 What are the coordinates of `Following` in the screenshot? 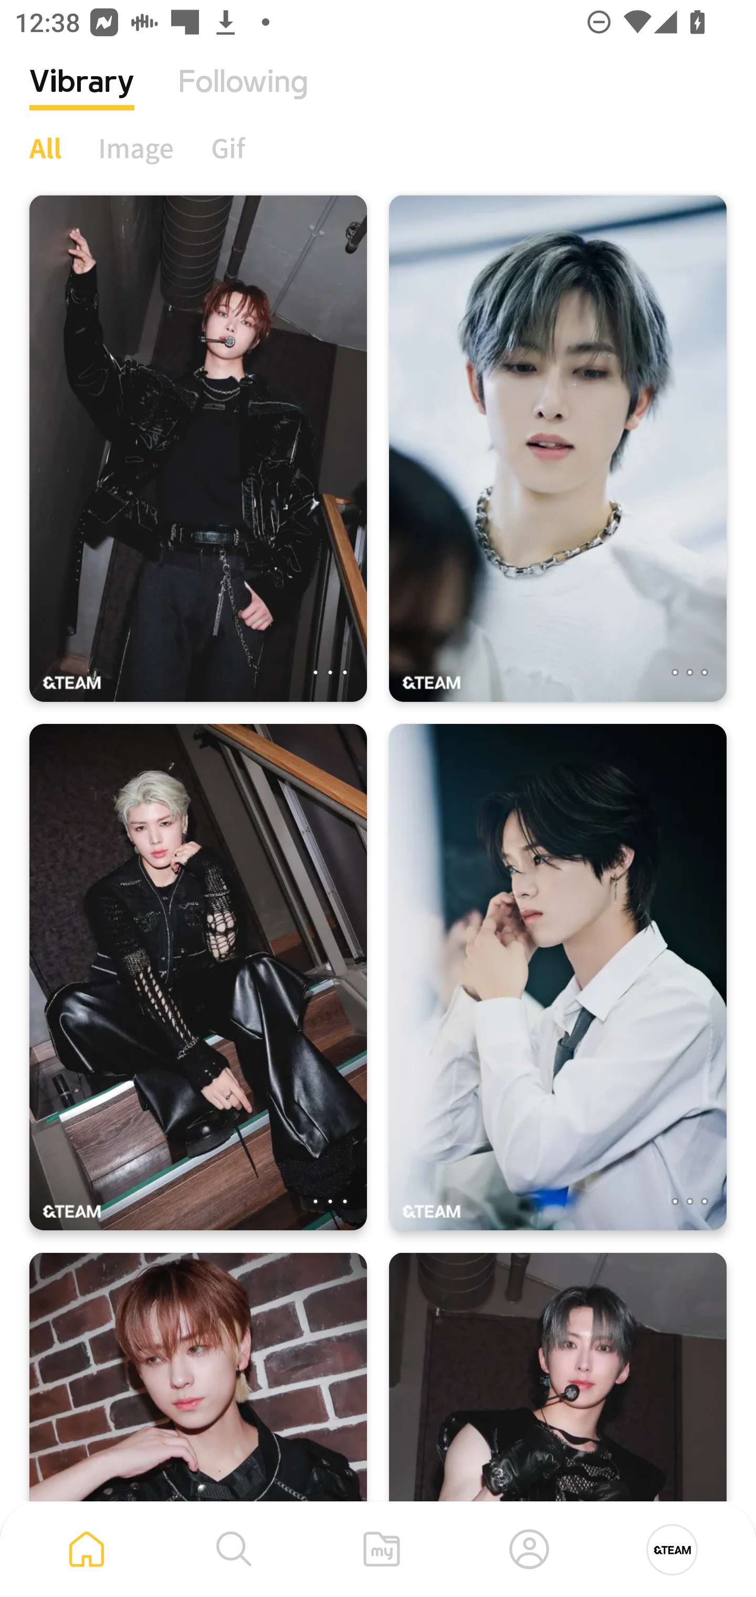 It's located at (243, 97).